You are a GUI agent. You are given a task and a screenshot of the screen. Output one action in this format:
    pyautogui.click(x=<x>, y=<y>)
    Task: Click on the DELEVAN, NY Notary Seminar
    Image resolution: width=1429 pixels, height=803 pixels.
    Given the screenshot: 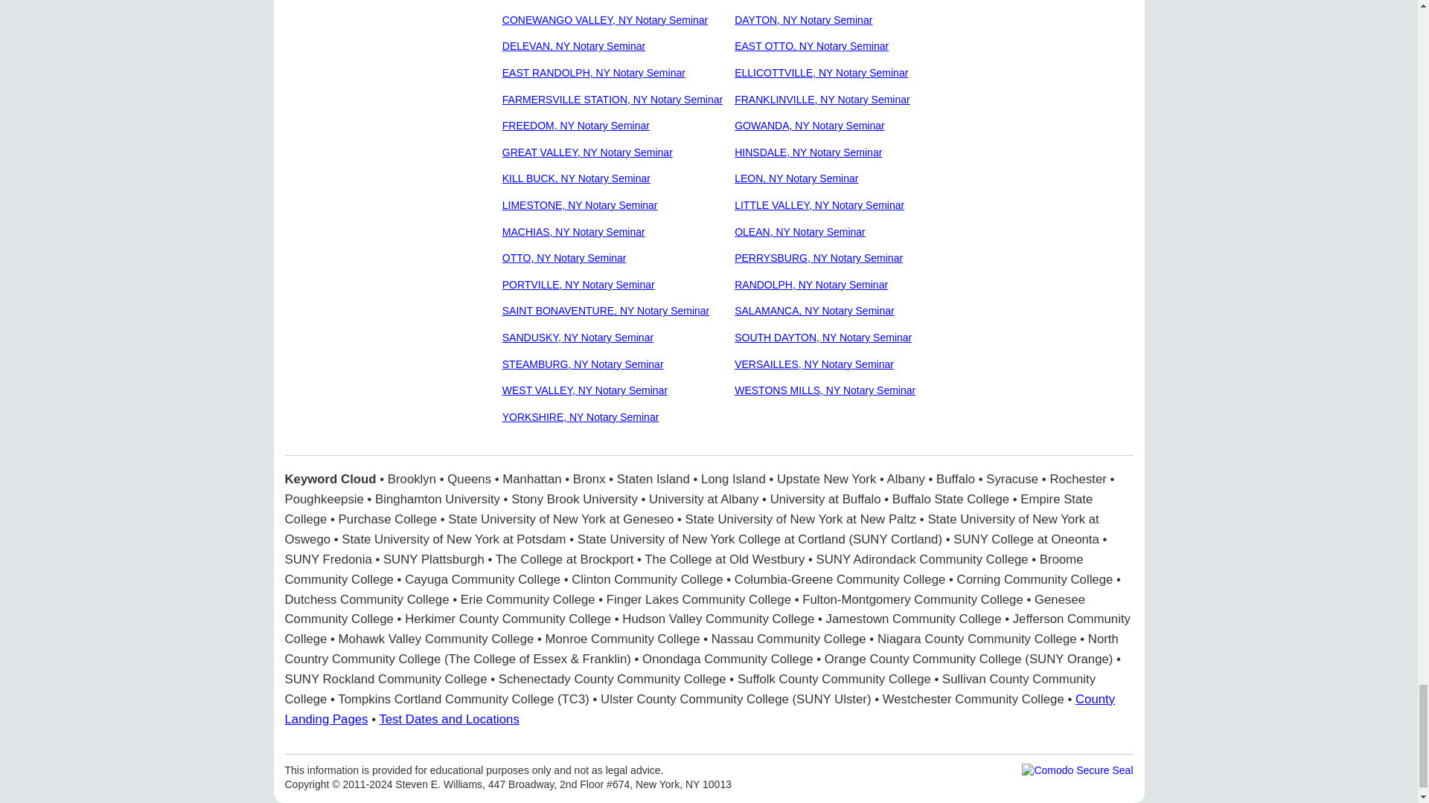 What is the action you would take?
    pyautogui.click(x=574, y=46)
    